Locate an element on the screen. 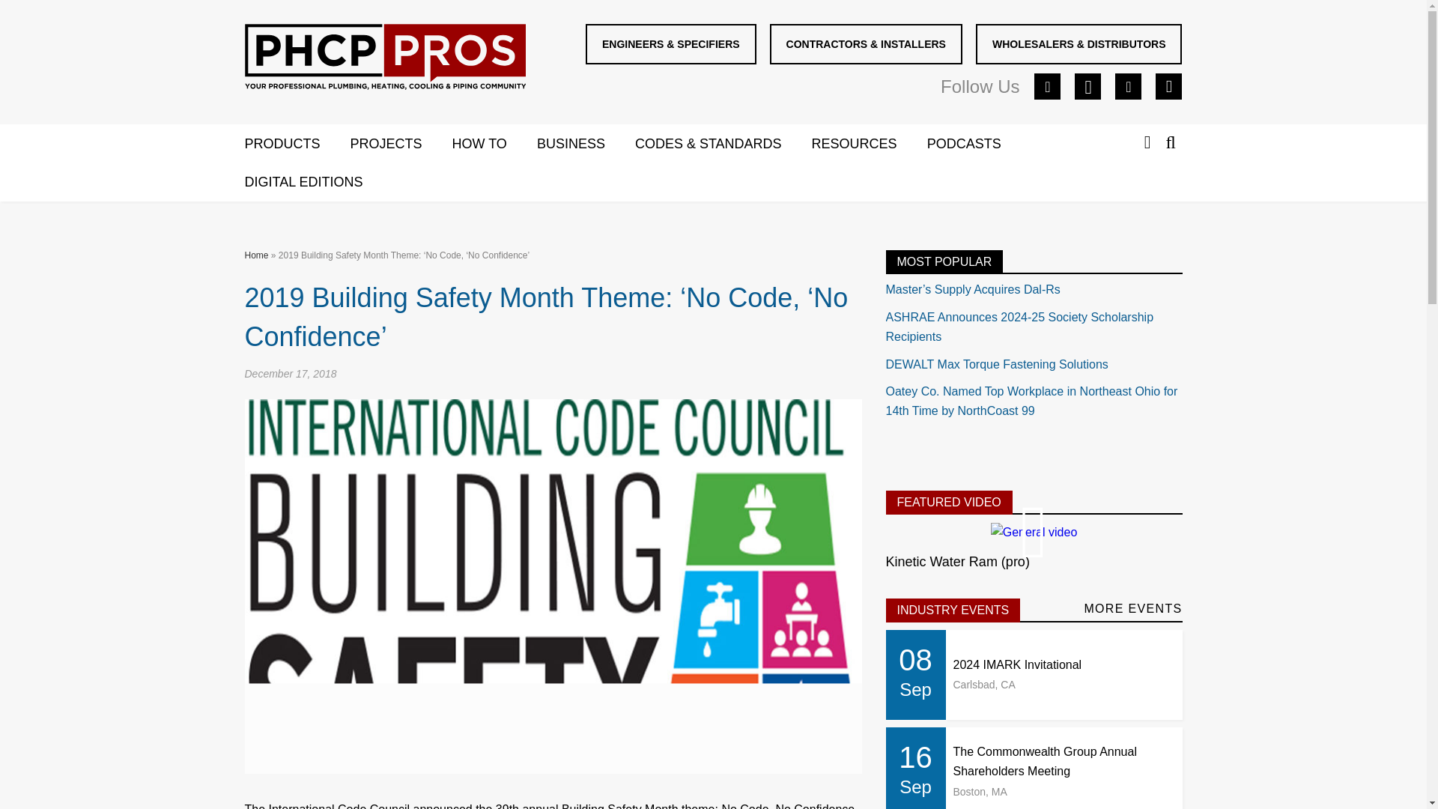 The image size is (1438, 809). PRODUCTS is located at coordinates (297, 145).